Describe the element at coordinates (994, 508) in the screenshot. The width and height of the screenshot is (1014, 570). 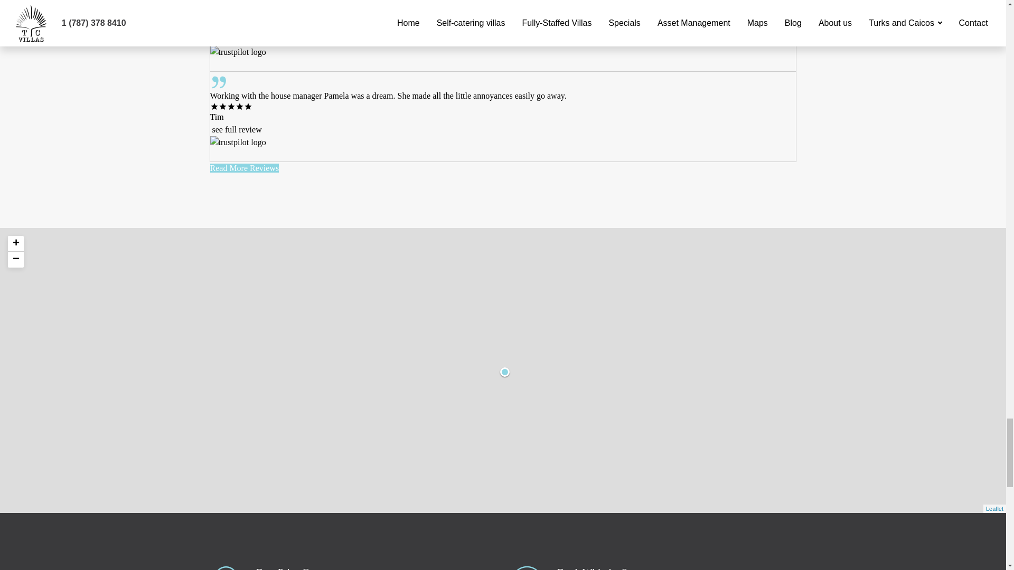
I see `A JS library for interactive maps` at that location.